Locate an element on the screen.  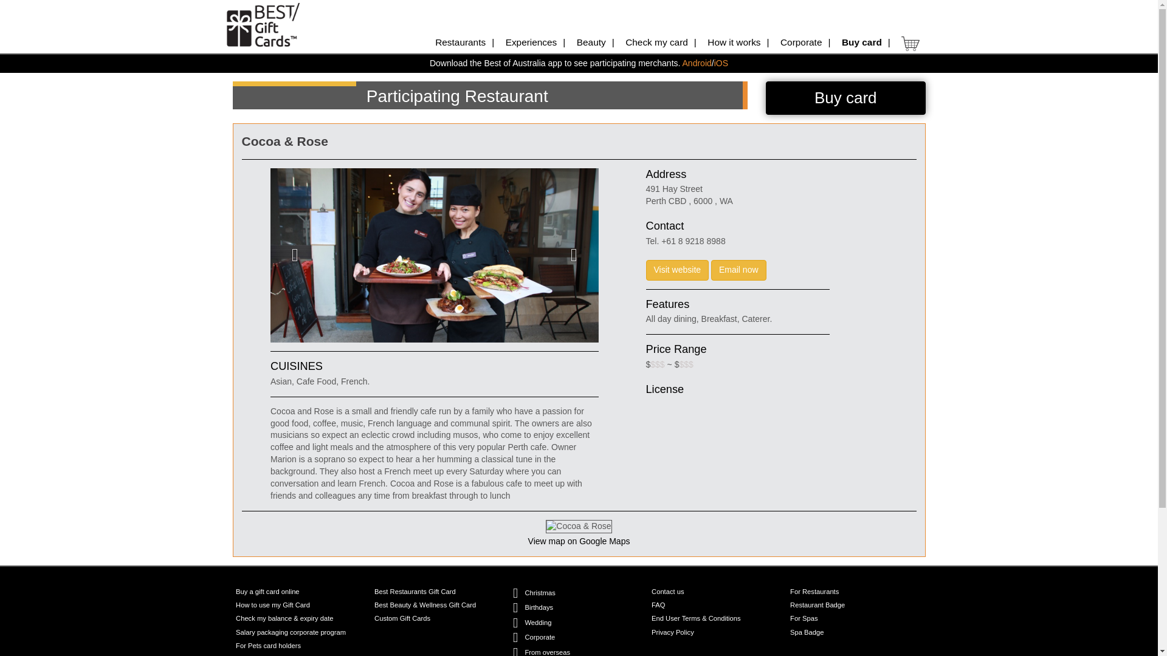
Privacy Policy is located at coordinates (672, 632).